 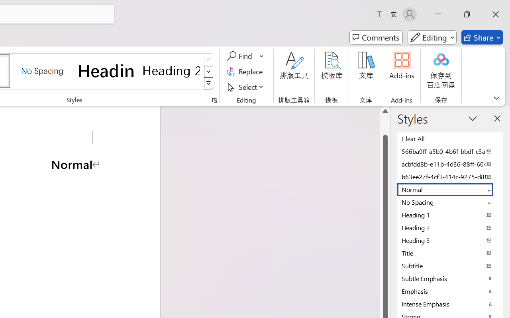 I want to click on Subtle Emphasis, so click(x=450, y=278).